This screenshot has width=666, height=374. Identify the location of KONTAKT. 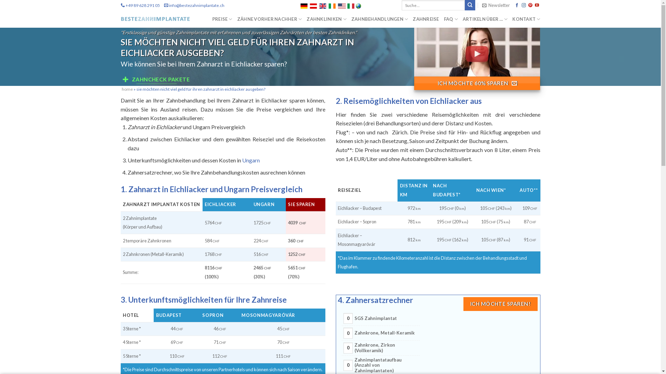
(526, 19).